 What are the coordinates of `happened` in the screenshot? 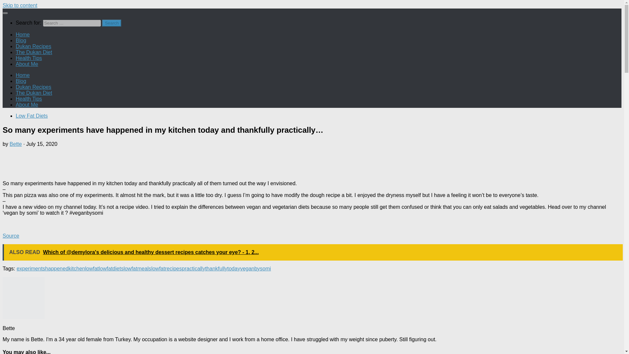 It's located at (57, 269).